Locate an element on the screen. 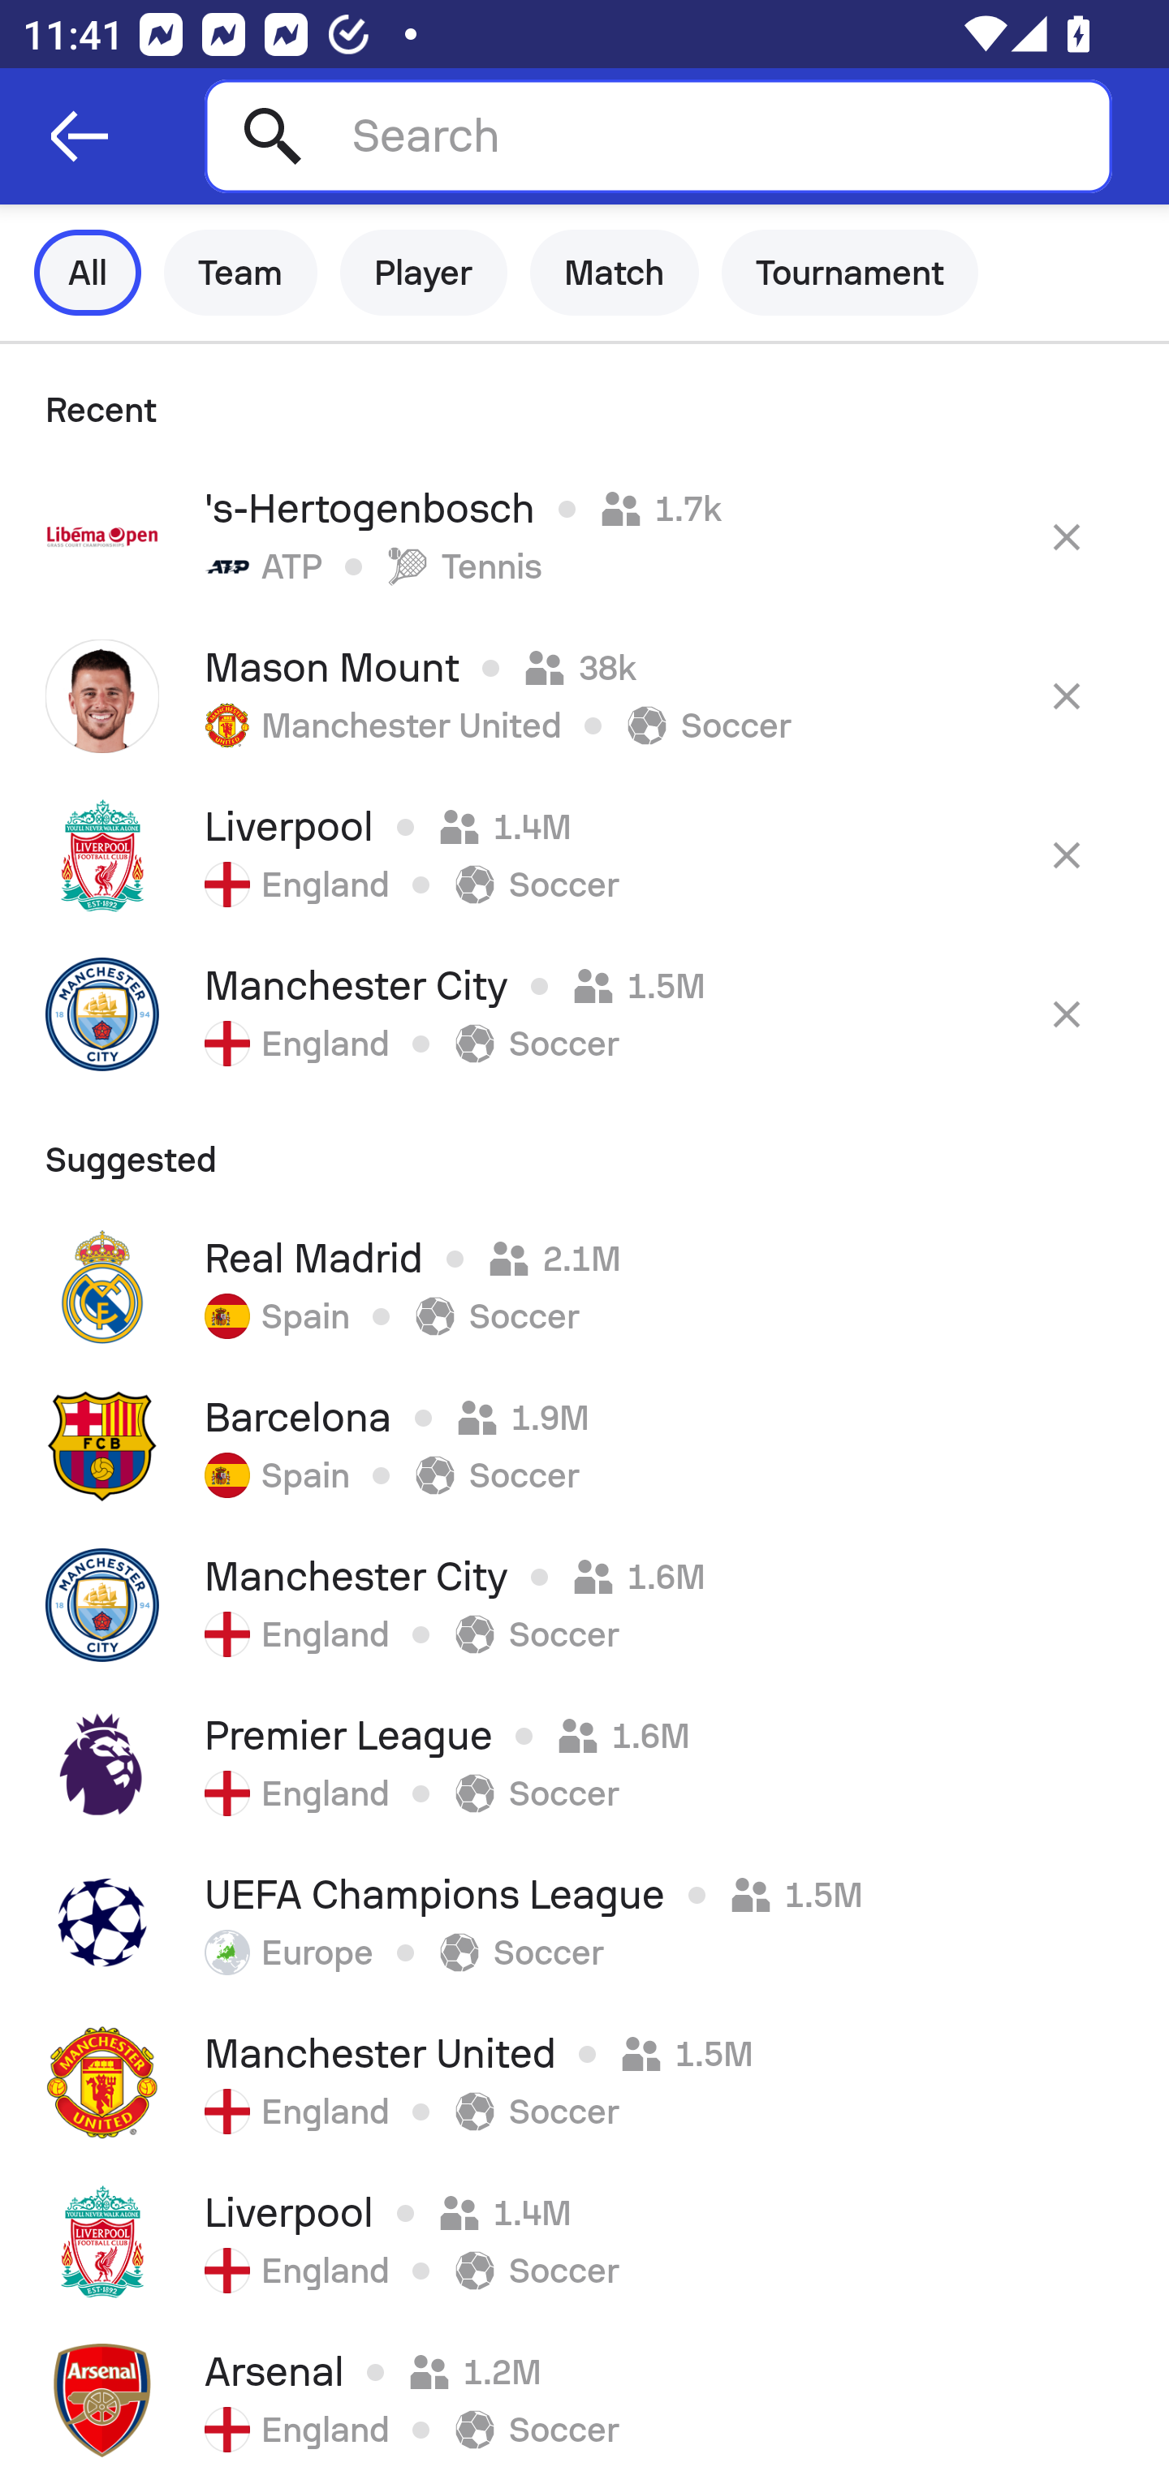 Image resolution: width=1169 pixels, height=2467 pixels. Suggested is located at coordinates (584, 1149).